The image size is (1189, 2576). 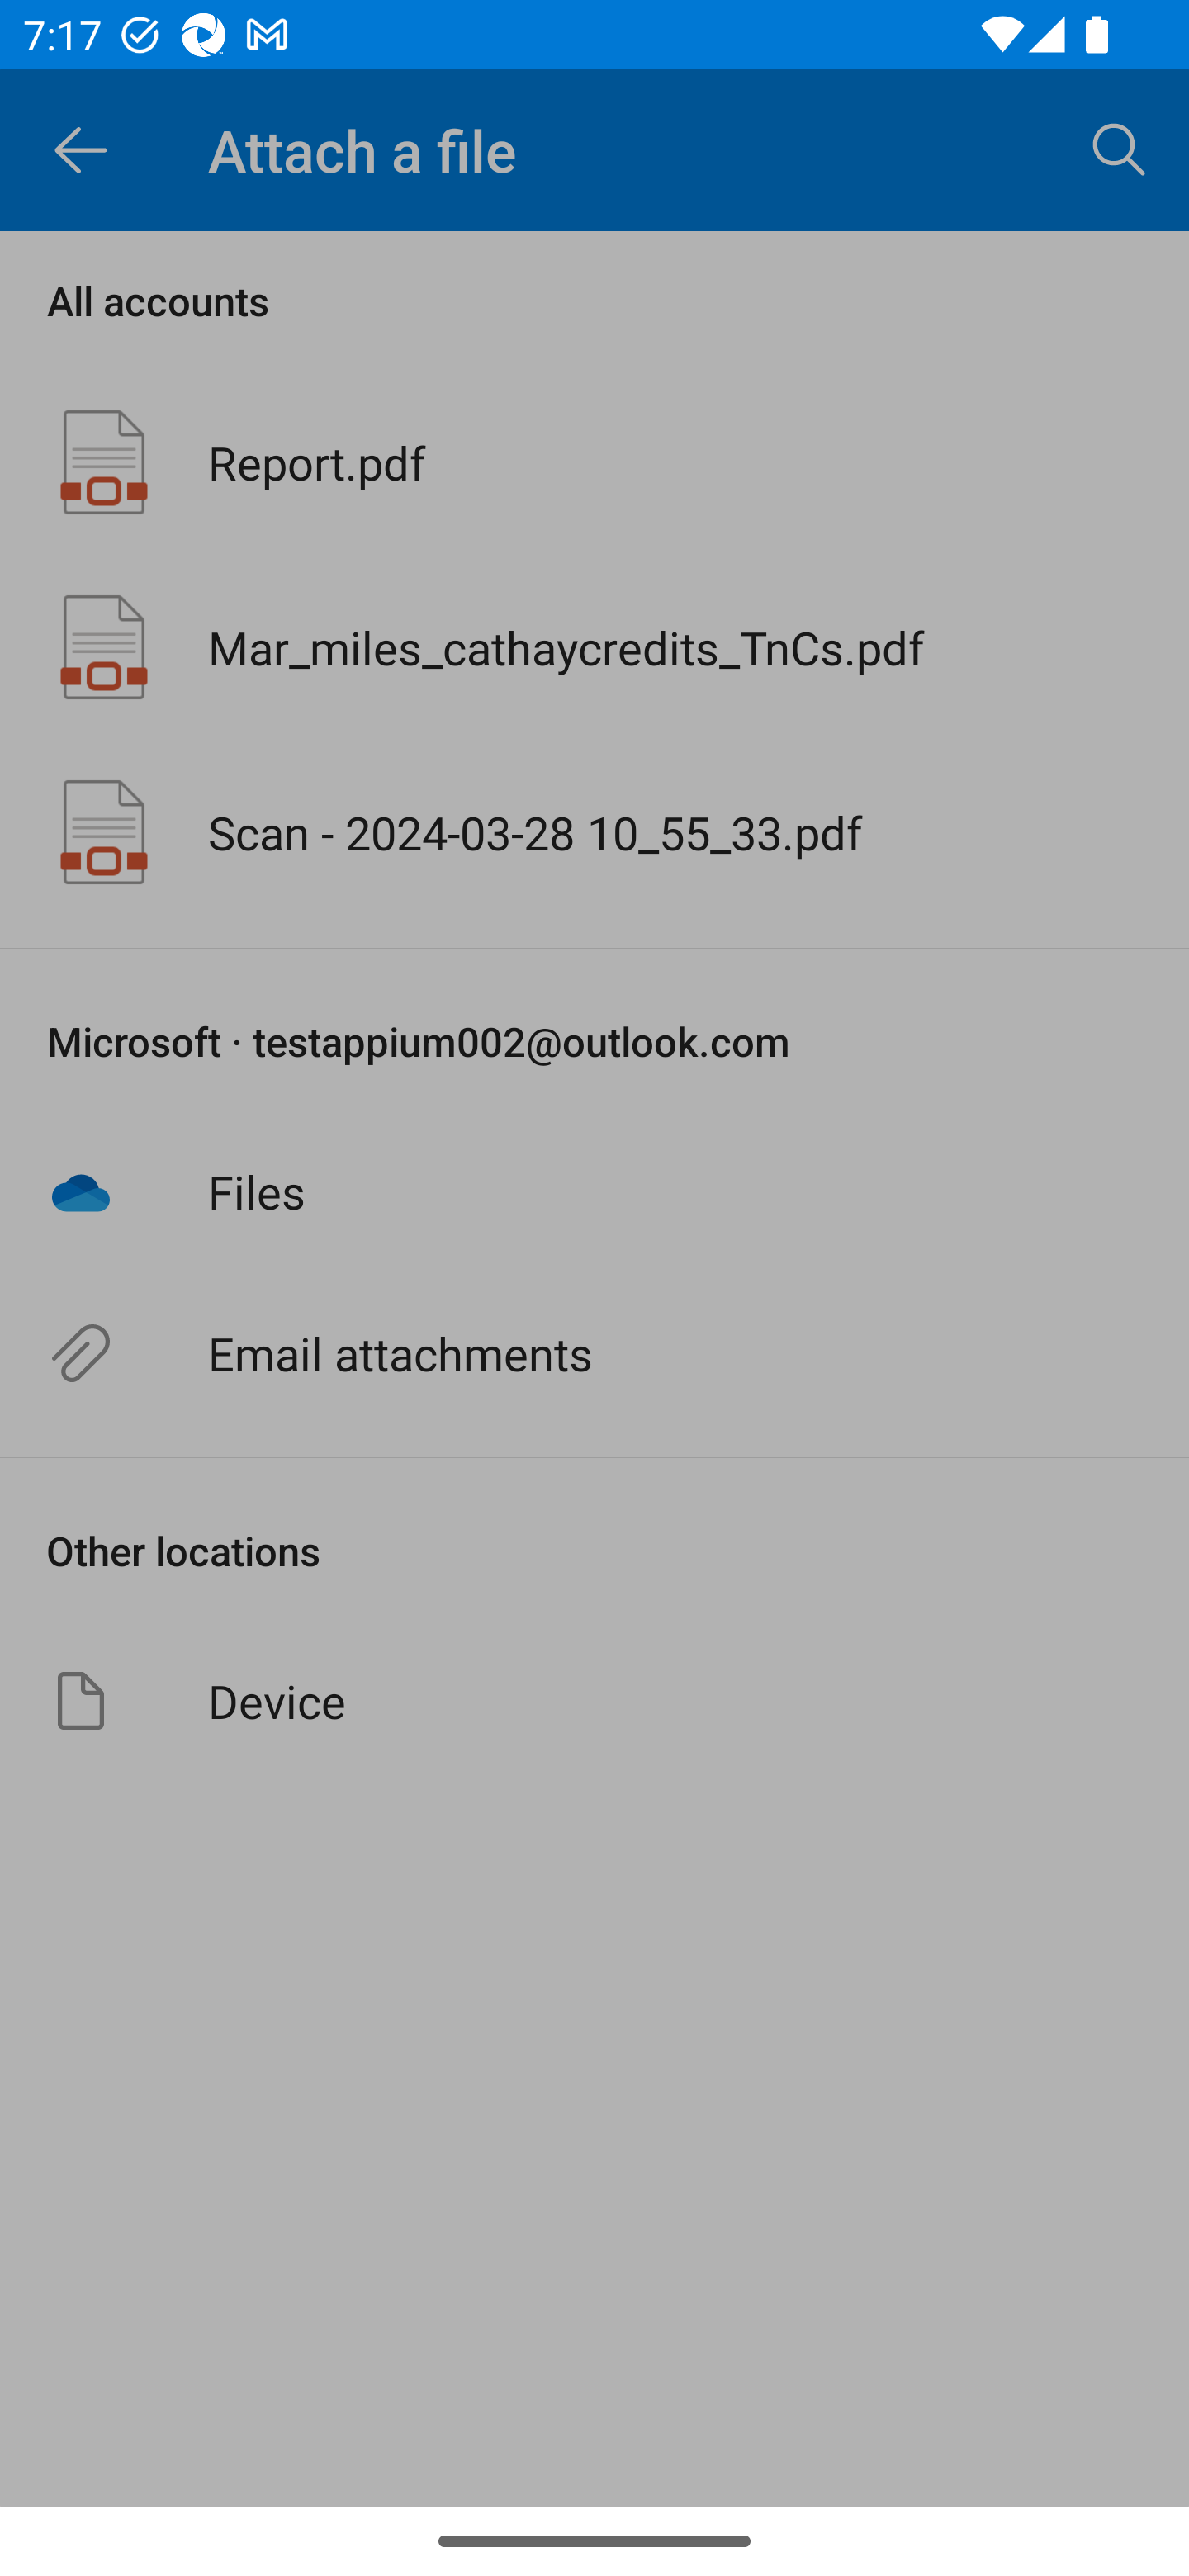 I want to click on Device, so click(x=594, y=1701).